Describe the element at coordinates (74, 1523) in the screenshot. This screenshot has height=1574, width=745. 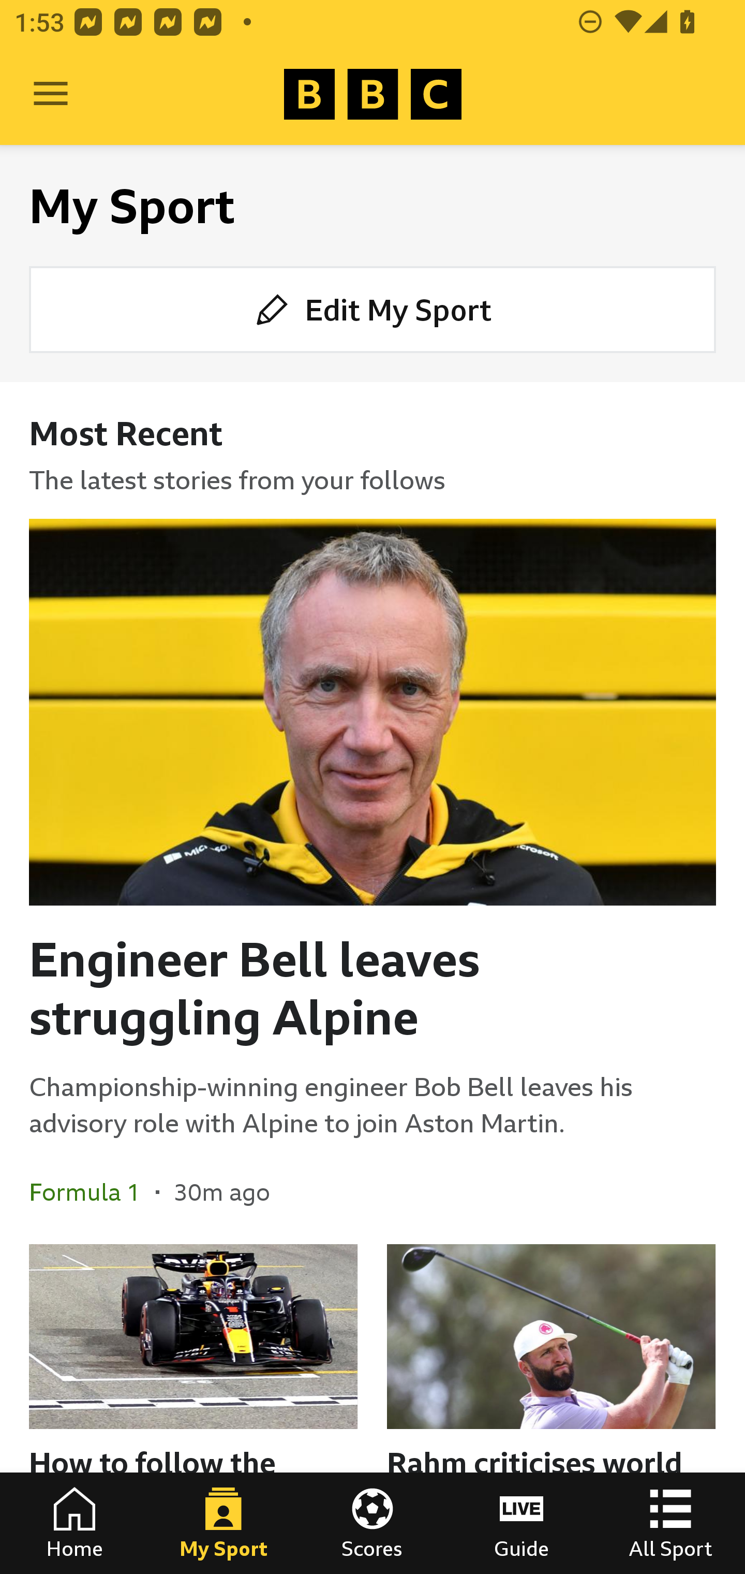
I see `Home` at that location.